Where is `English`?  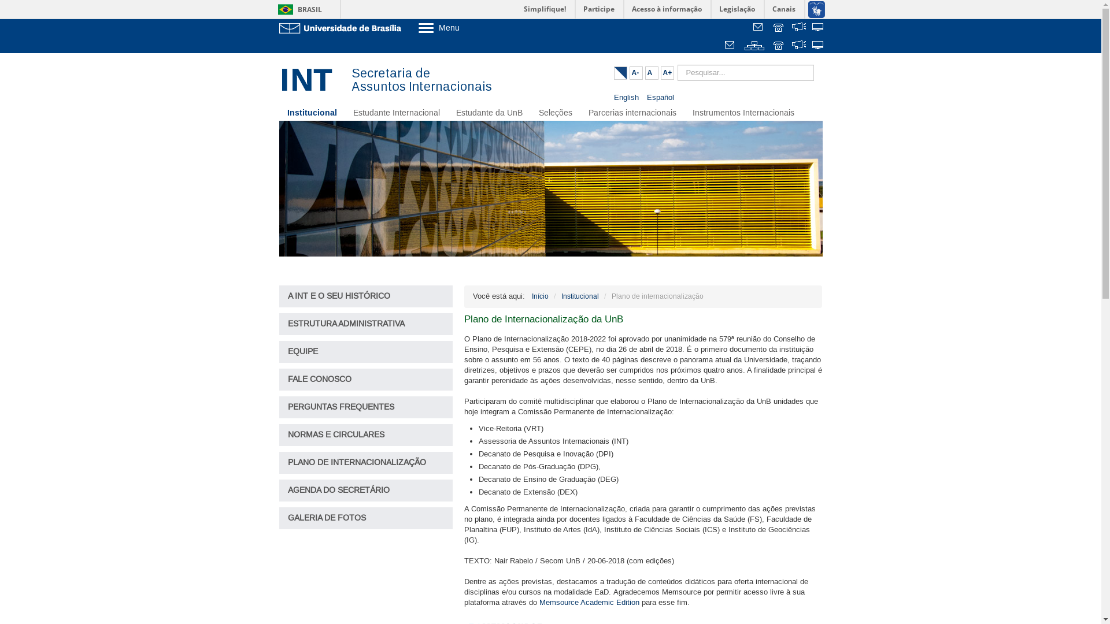 English is located at coordinates (628, 98).